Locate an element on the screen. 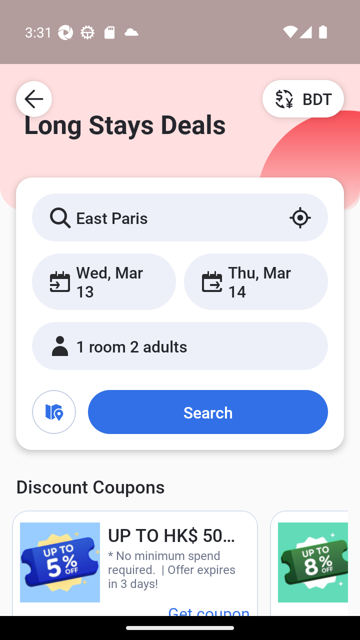 This screenshot has height=640, width=360. East Paris is located at coordinates (180, 217).